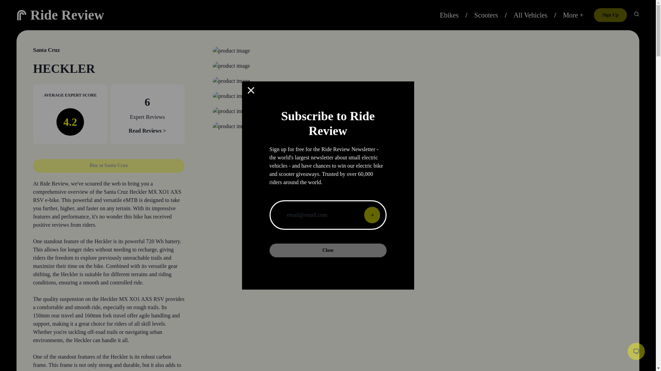 The height and width of the screenshot is (371, 661). Describe the element at coordinates (109, 166) in the screenshot. I see `Buy at Santa Cruz` at that location.